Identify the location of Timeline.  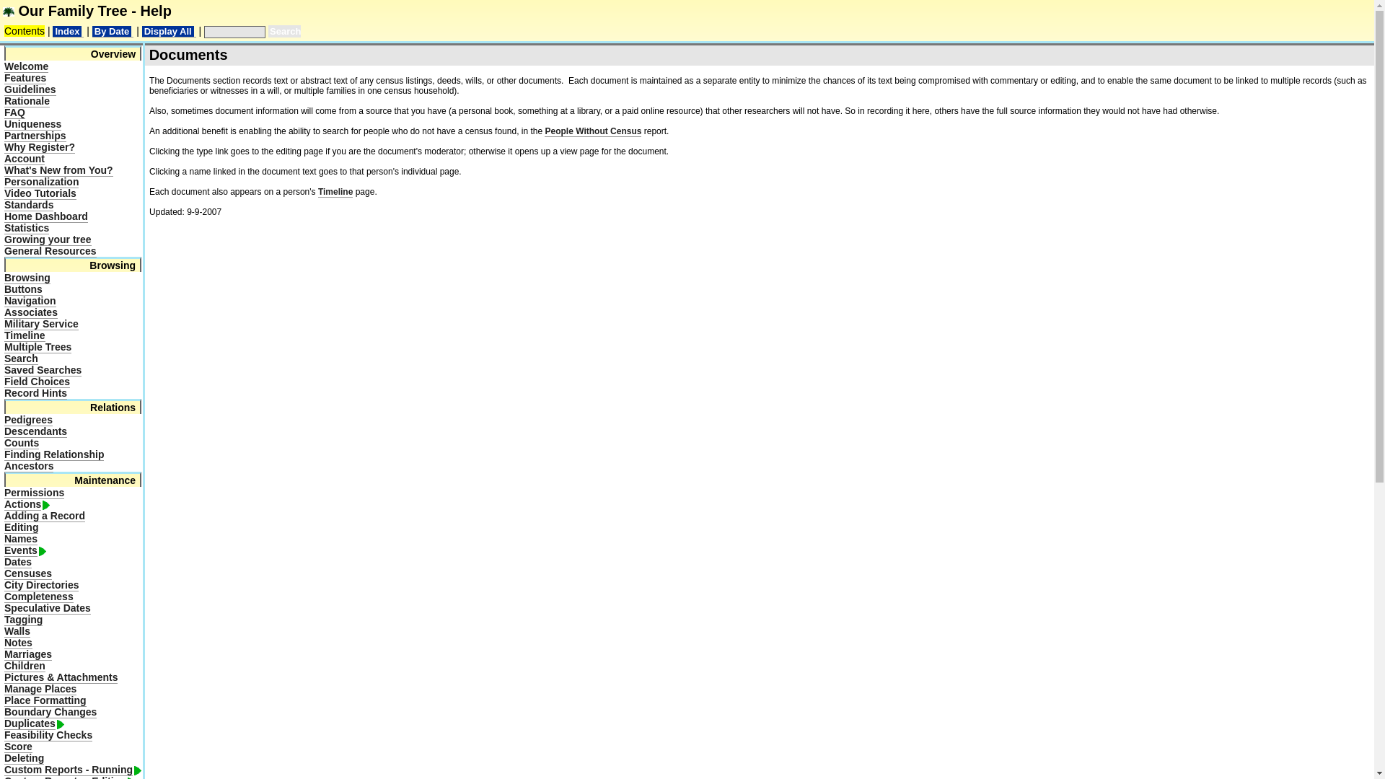
(25, 335).